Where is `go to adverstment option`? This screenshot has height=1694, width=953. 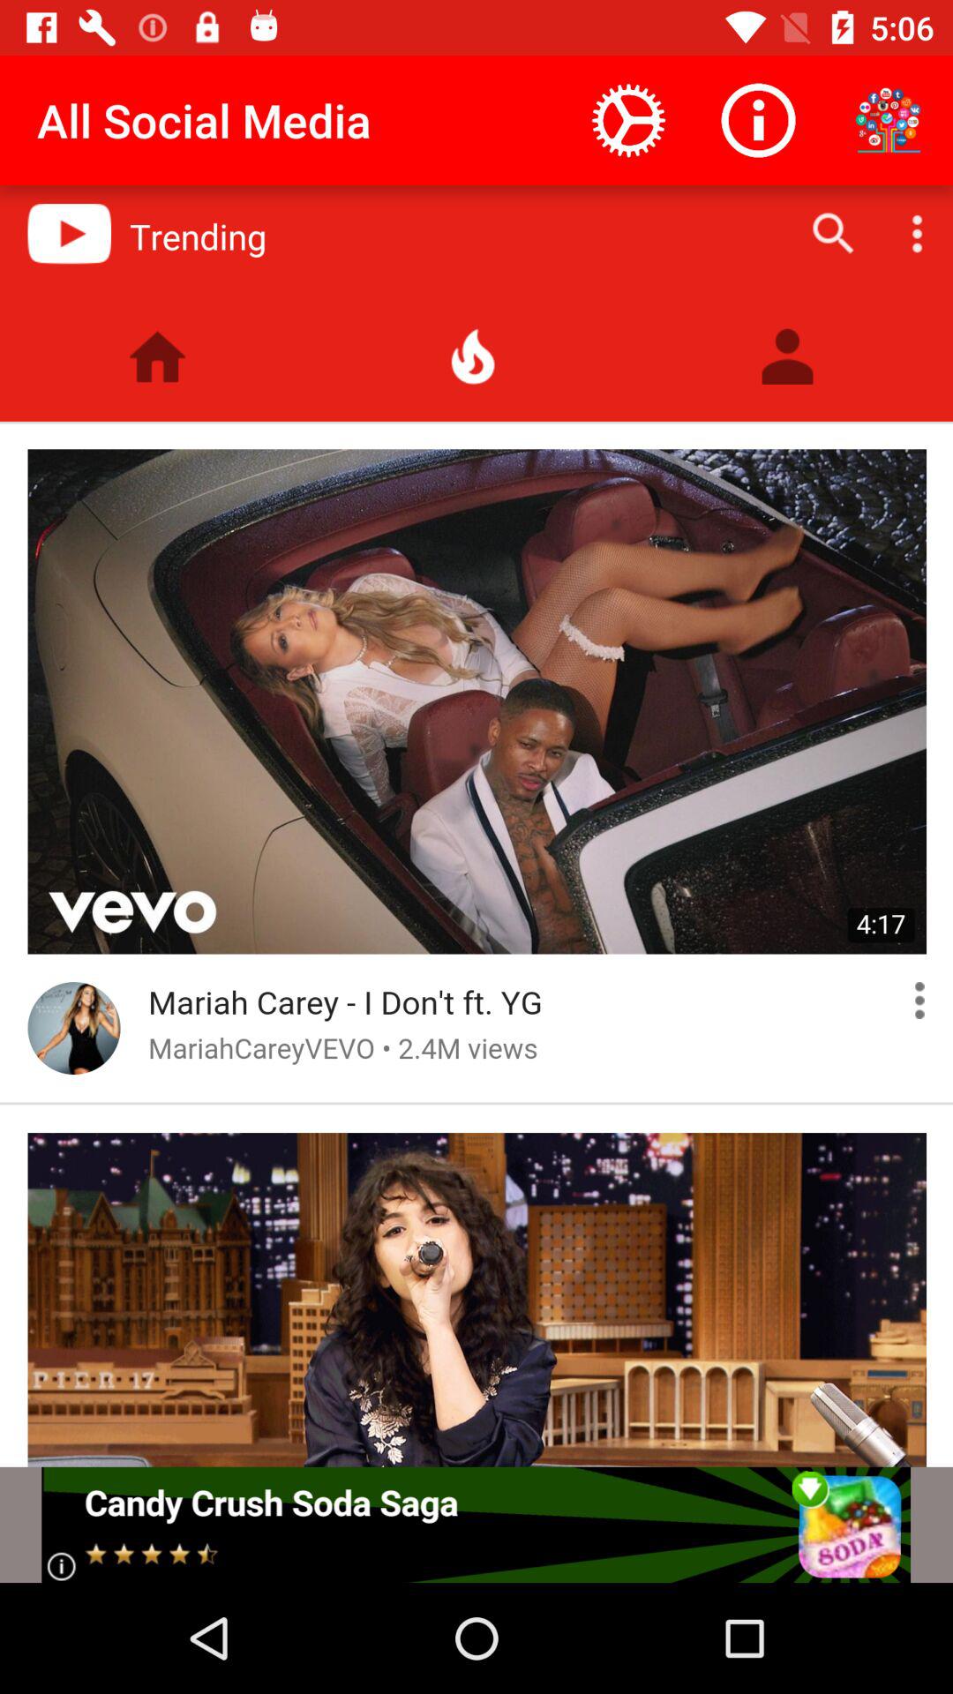
go to adverstment option is located at coordinates (476, 1525).